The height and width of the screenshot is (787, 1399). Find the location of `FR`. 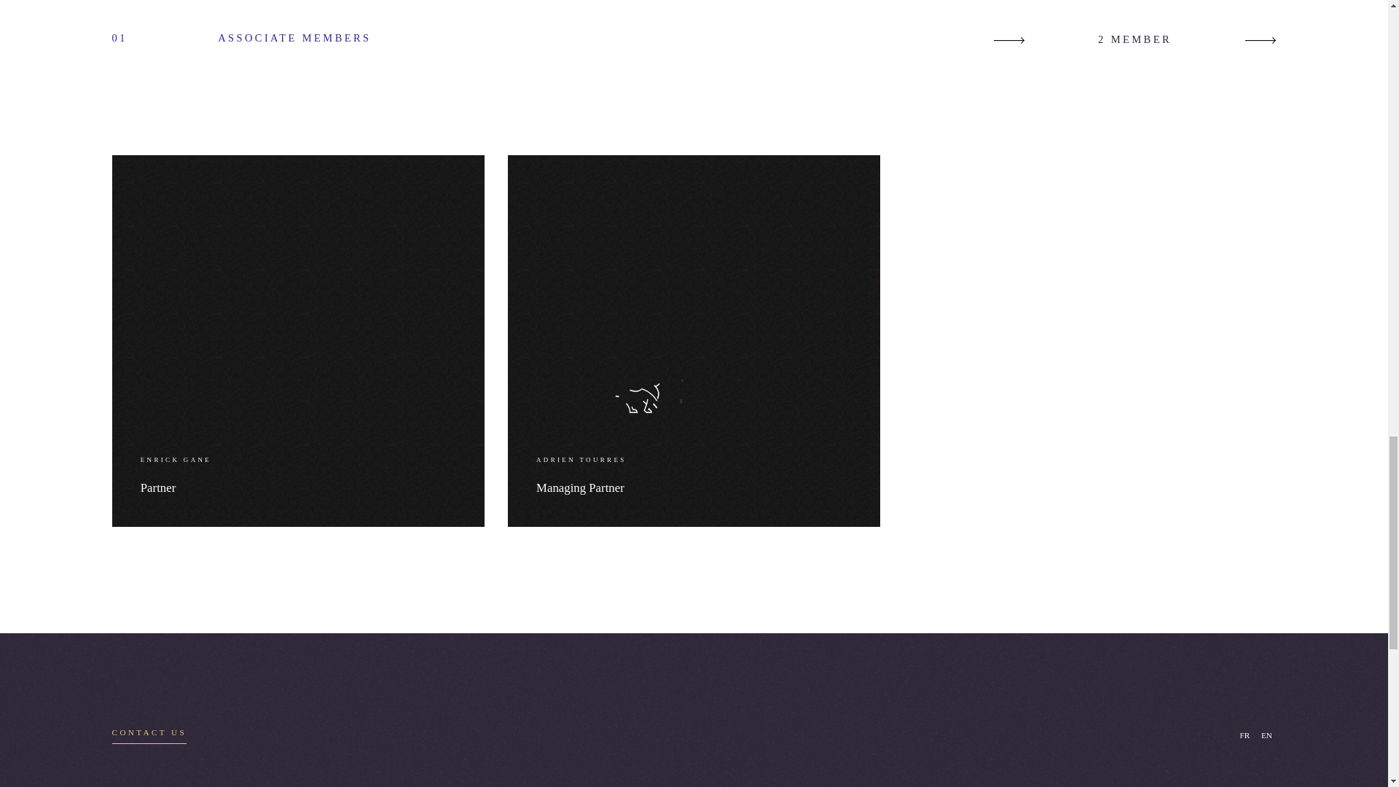

FR is located at coordinates (1266, 736).